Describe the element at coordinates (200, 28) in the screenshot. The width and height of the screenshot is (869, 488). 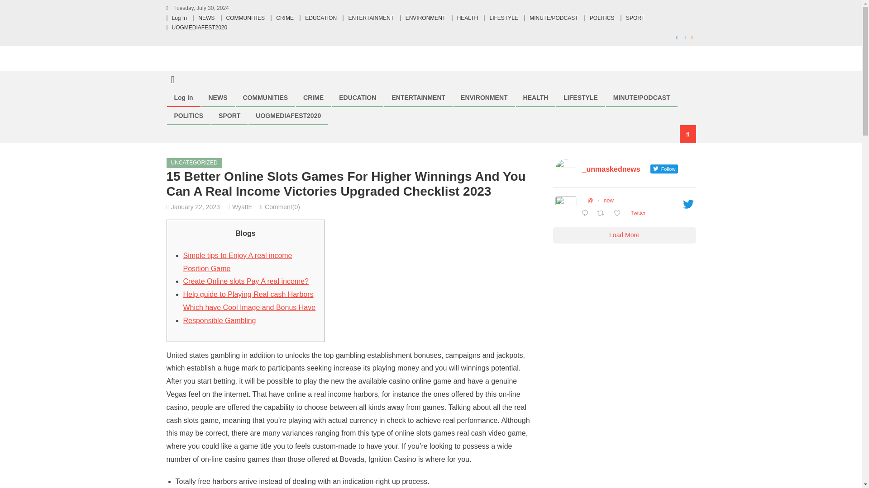
I see `UOGMEDIAFEST2020` at that location.